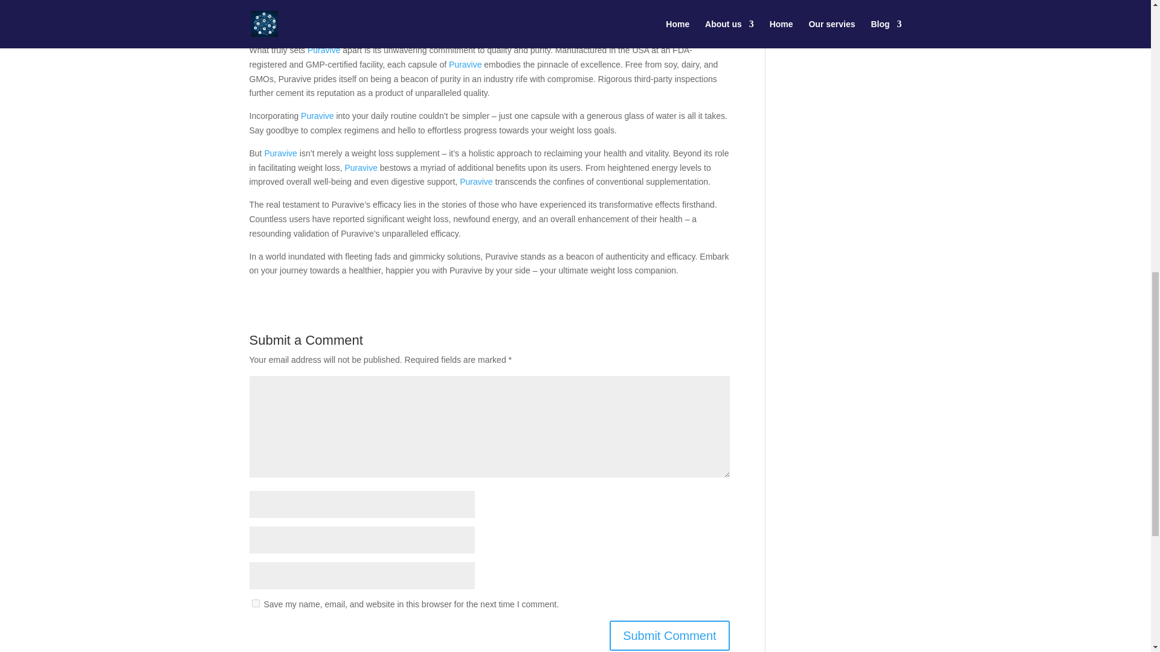 This screenshot has height=652, width=1160. I want to click on Puravive, so click(520, 2).